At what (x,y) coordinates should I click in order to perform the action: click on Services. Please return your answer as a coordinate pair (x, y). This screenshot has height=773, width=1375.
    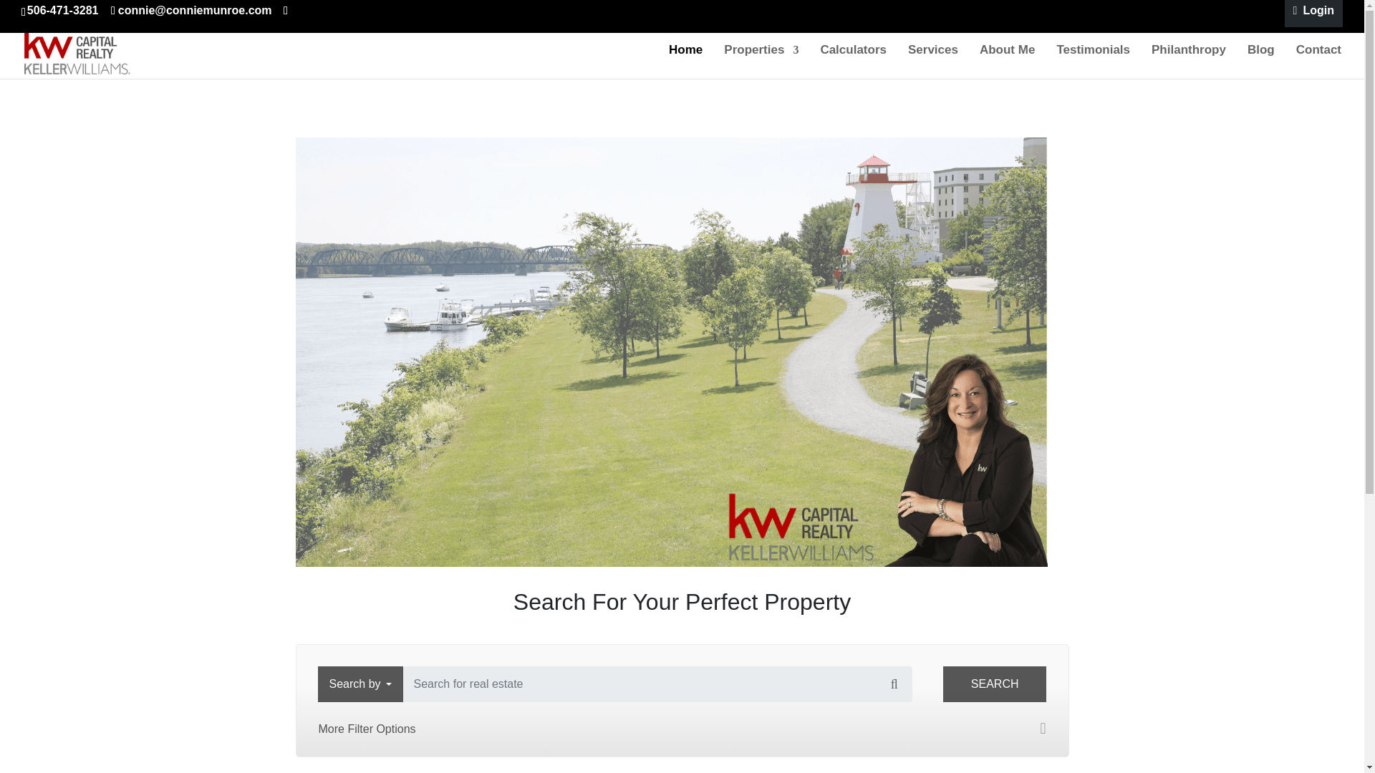
    Looking at the image, I should click on (932, 62).